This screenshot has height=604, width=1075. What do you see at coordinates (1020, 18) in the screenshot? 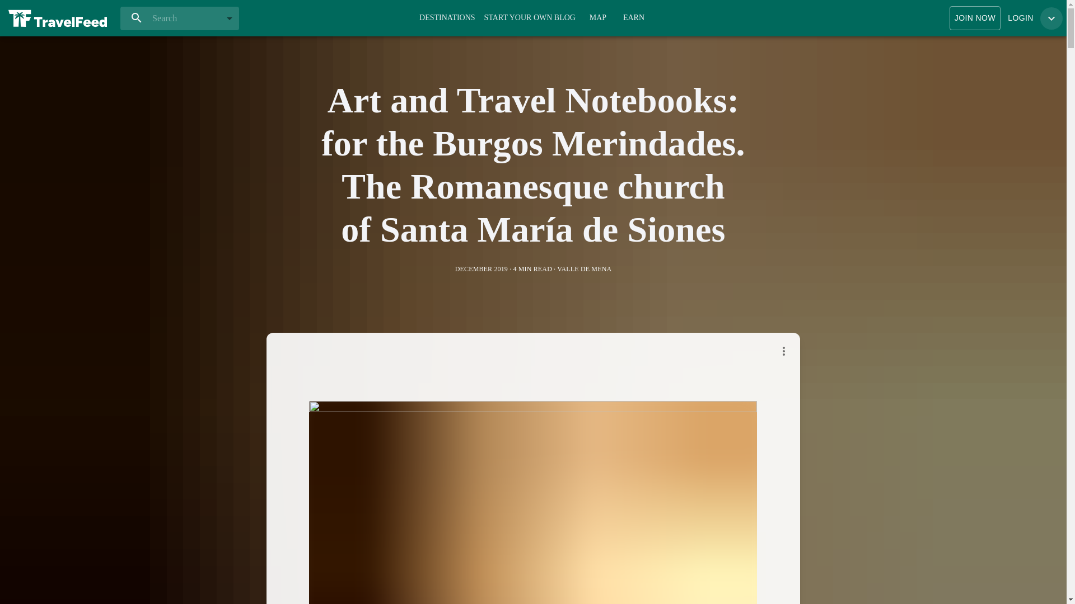
I see `LOGIN` at bounding box center [1020, 18].